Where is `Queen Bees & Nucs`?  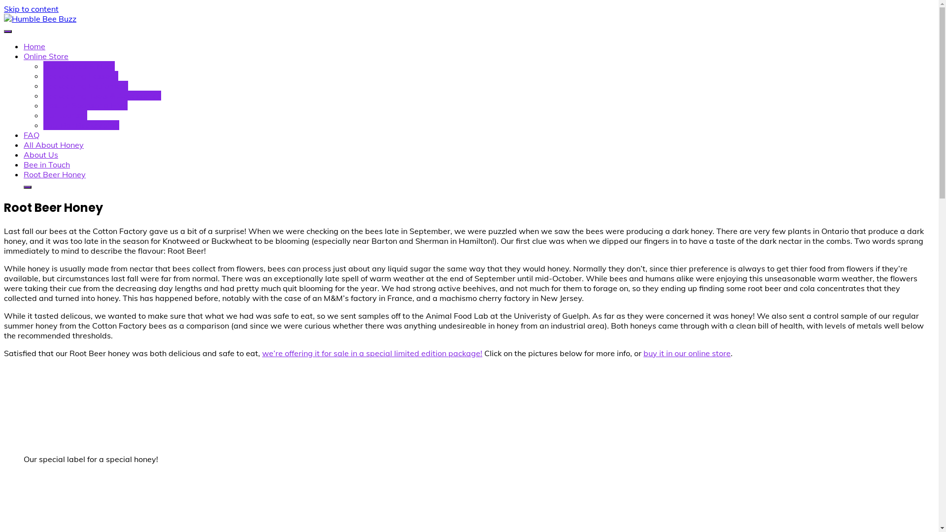 Queen Bees & Nucs is located at coordinates (79, 66).